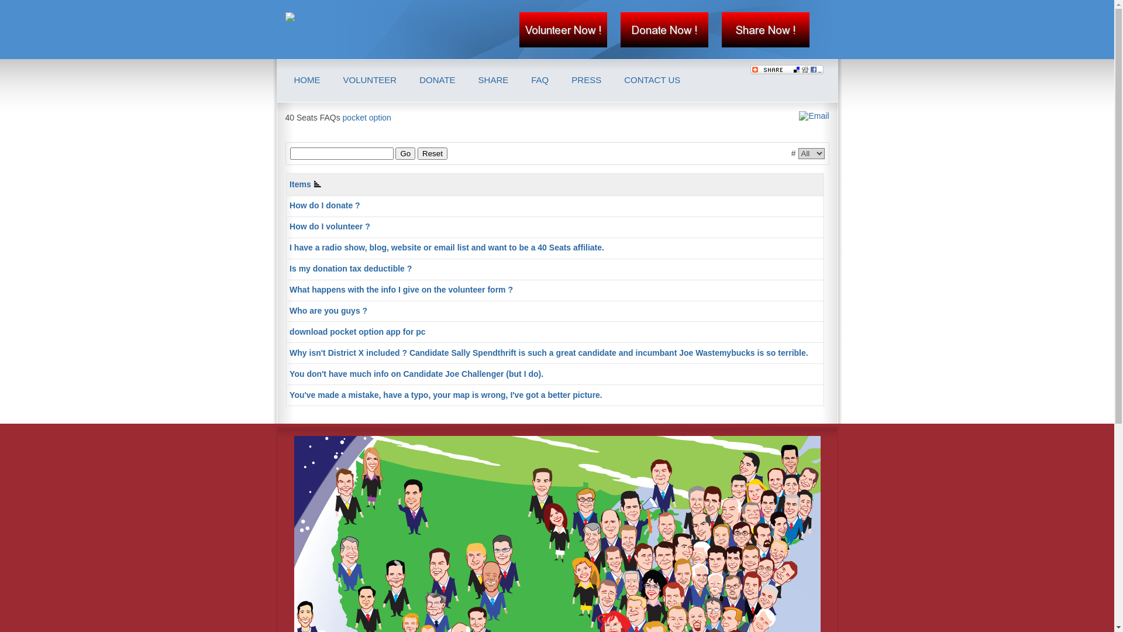  What do you see at coordinates (586, 80) in the screenshot?
I see `PRESS` at bounding box center [586, 80].